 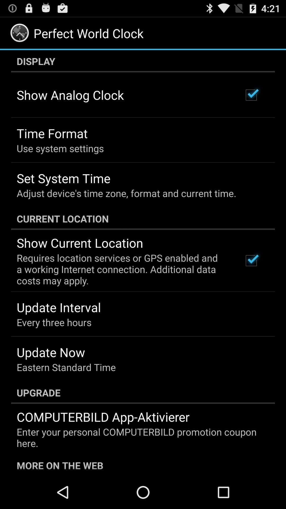 What do you see at coordinates (54, 322) in the screenshot?
I see `click the app below update interval icon` at bounding box center [54, 322].